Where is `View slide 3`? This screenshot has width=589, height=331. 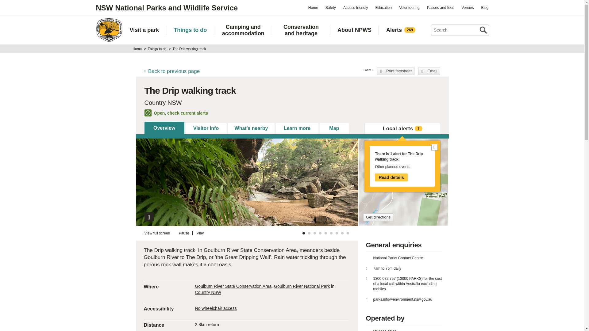 View slide 3 is located at coordinates (314, 233).